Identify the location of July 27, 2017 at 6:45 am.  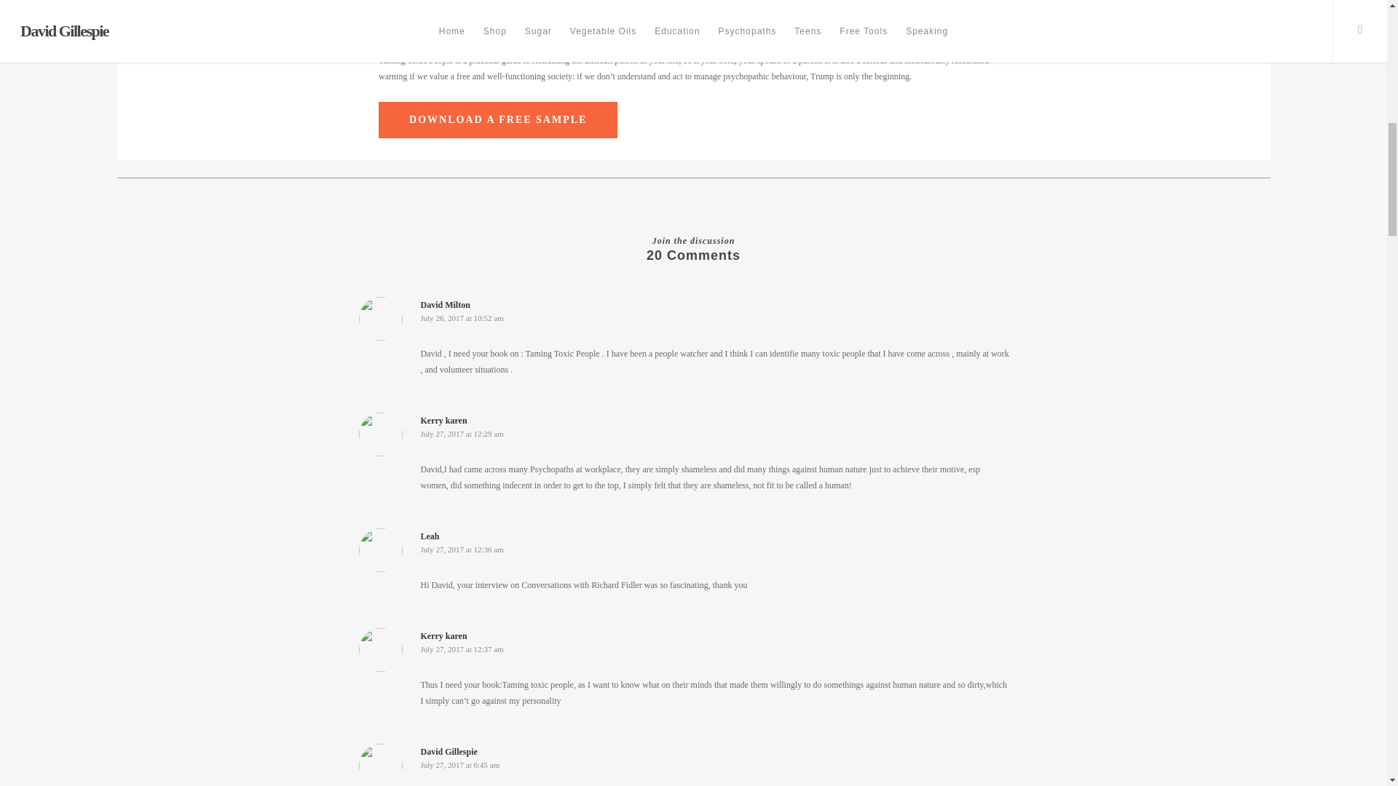
(460, 765).